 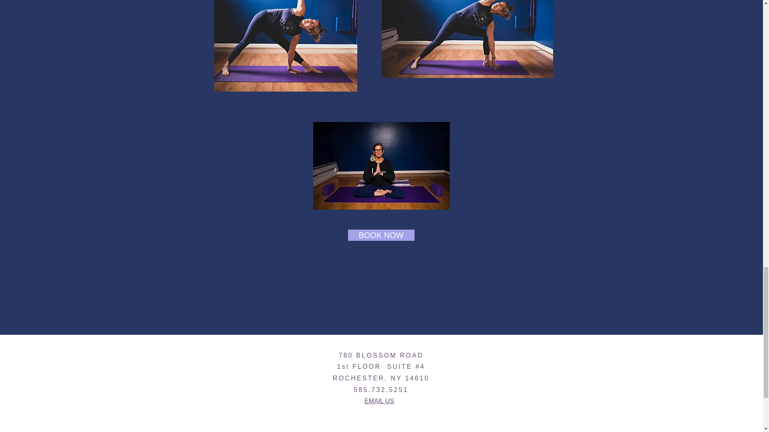 What do you see at coordinates (380, 355) in the screenshot?
I see `780 BLOSSOM ROAD` at bounding box center [380, 355].